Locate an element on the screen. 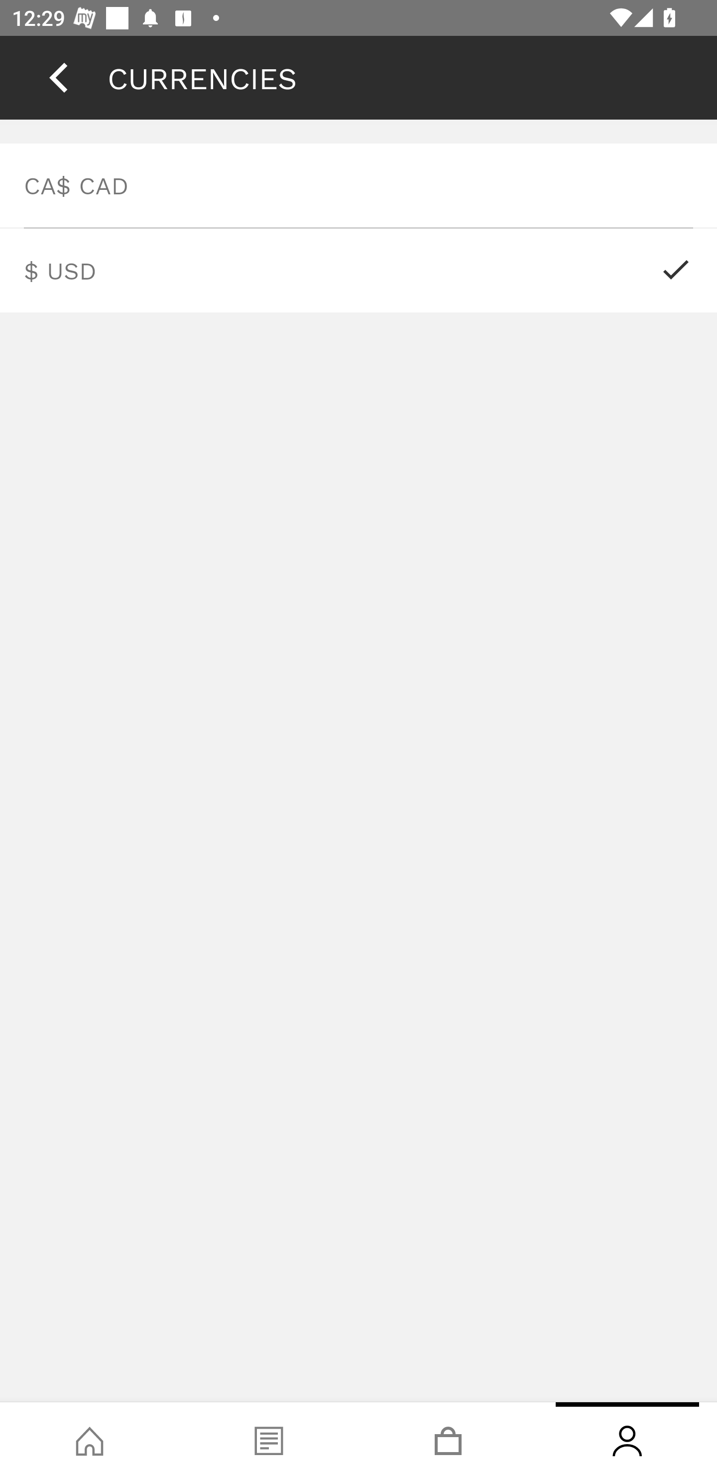 The image size is (717, 1475). CA$ CAD is located at coordinates (358, 185).